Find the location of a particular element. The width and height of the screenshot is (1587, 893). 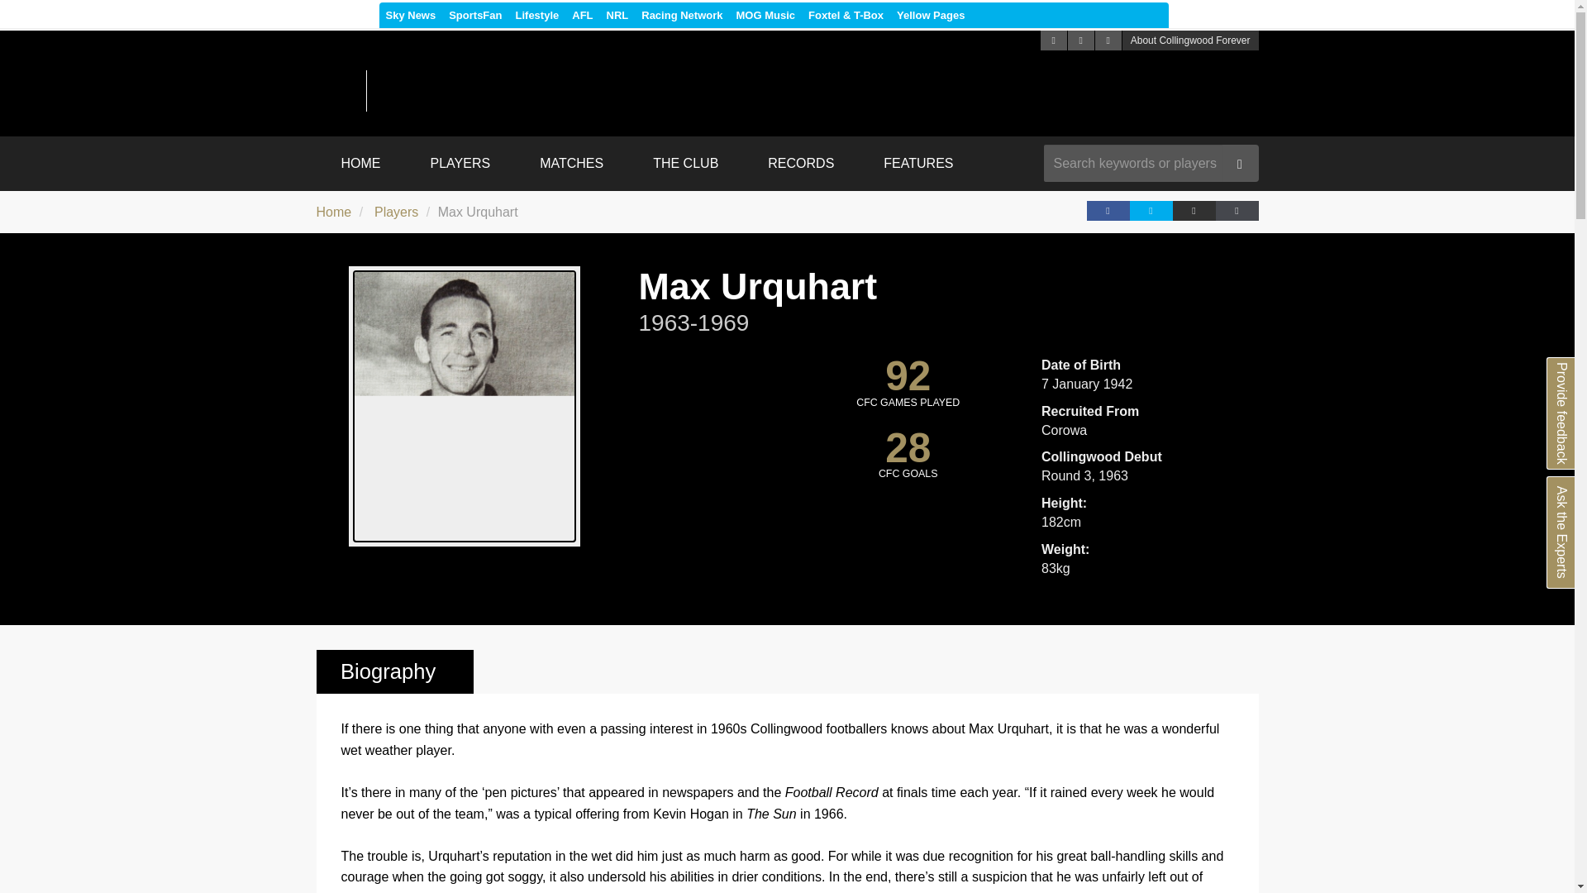

MOG Music is located at coordinates (765, 15).